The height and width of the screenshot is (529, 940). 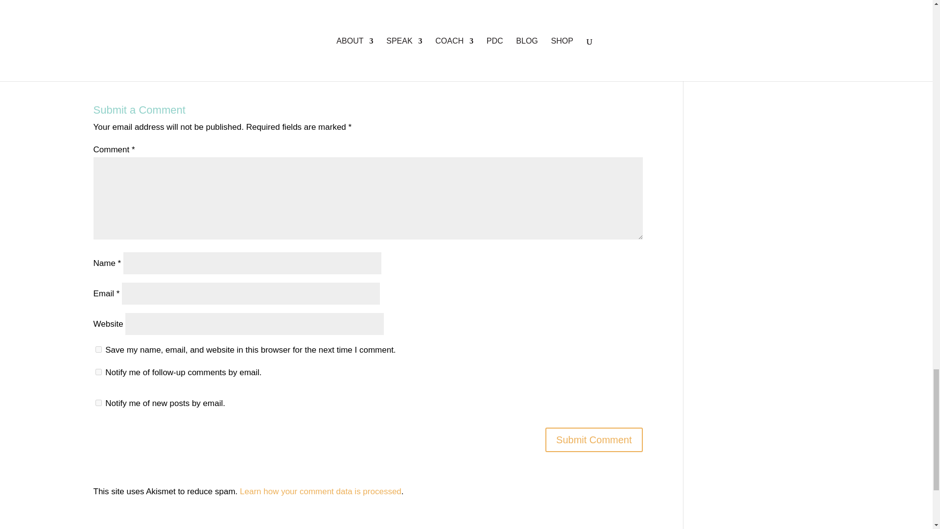 I want to click on yes, so click(x=98, y=350).